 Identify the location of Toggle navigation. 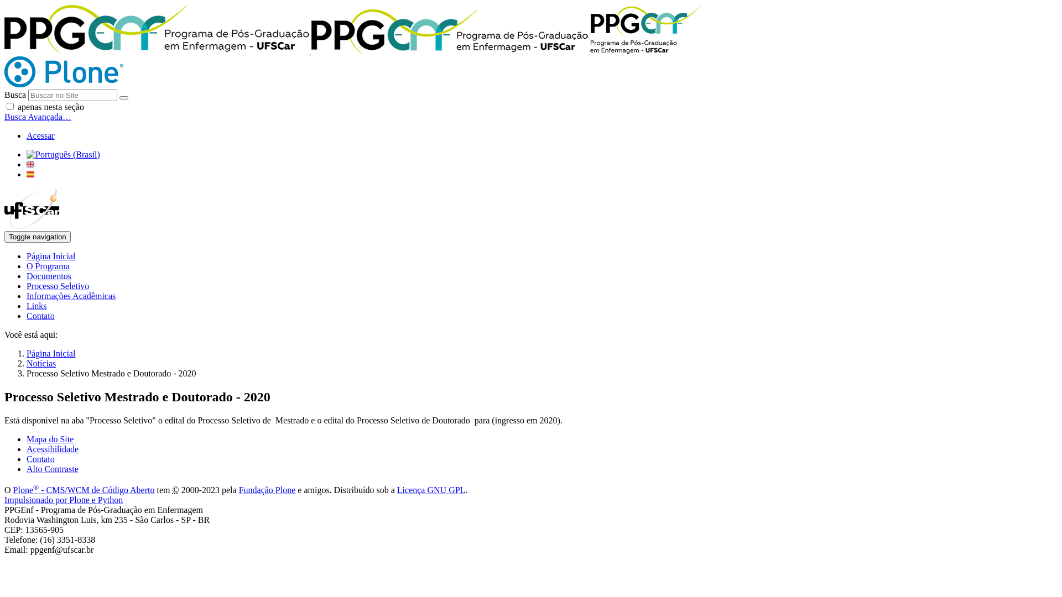
(38, 237).